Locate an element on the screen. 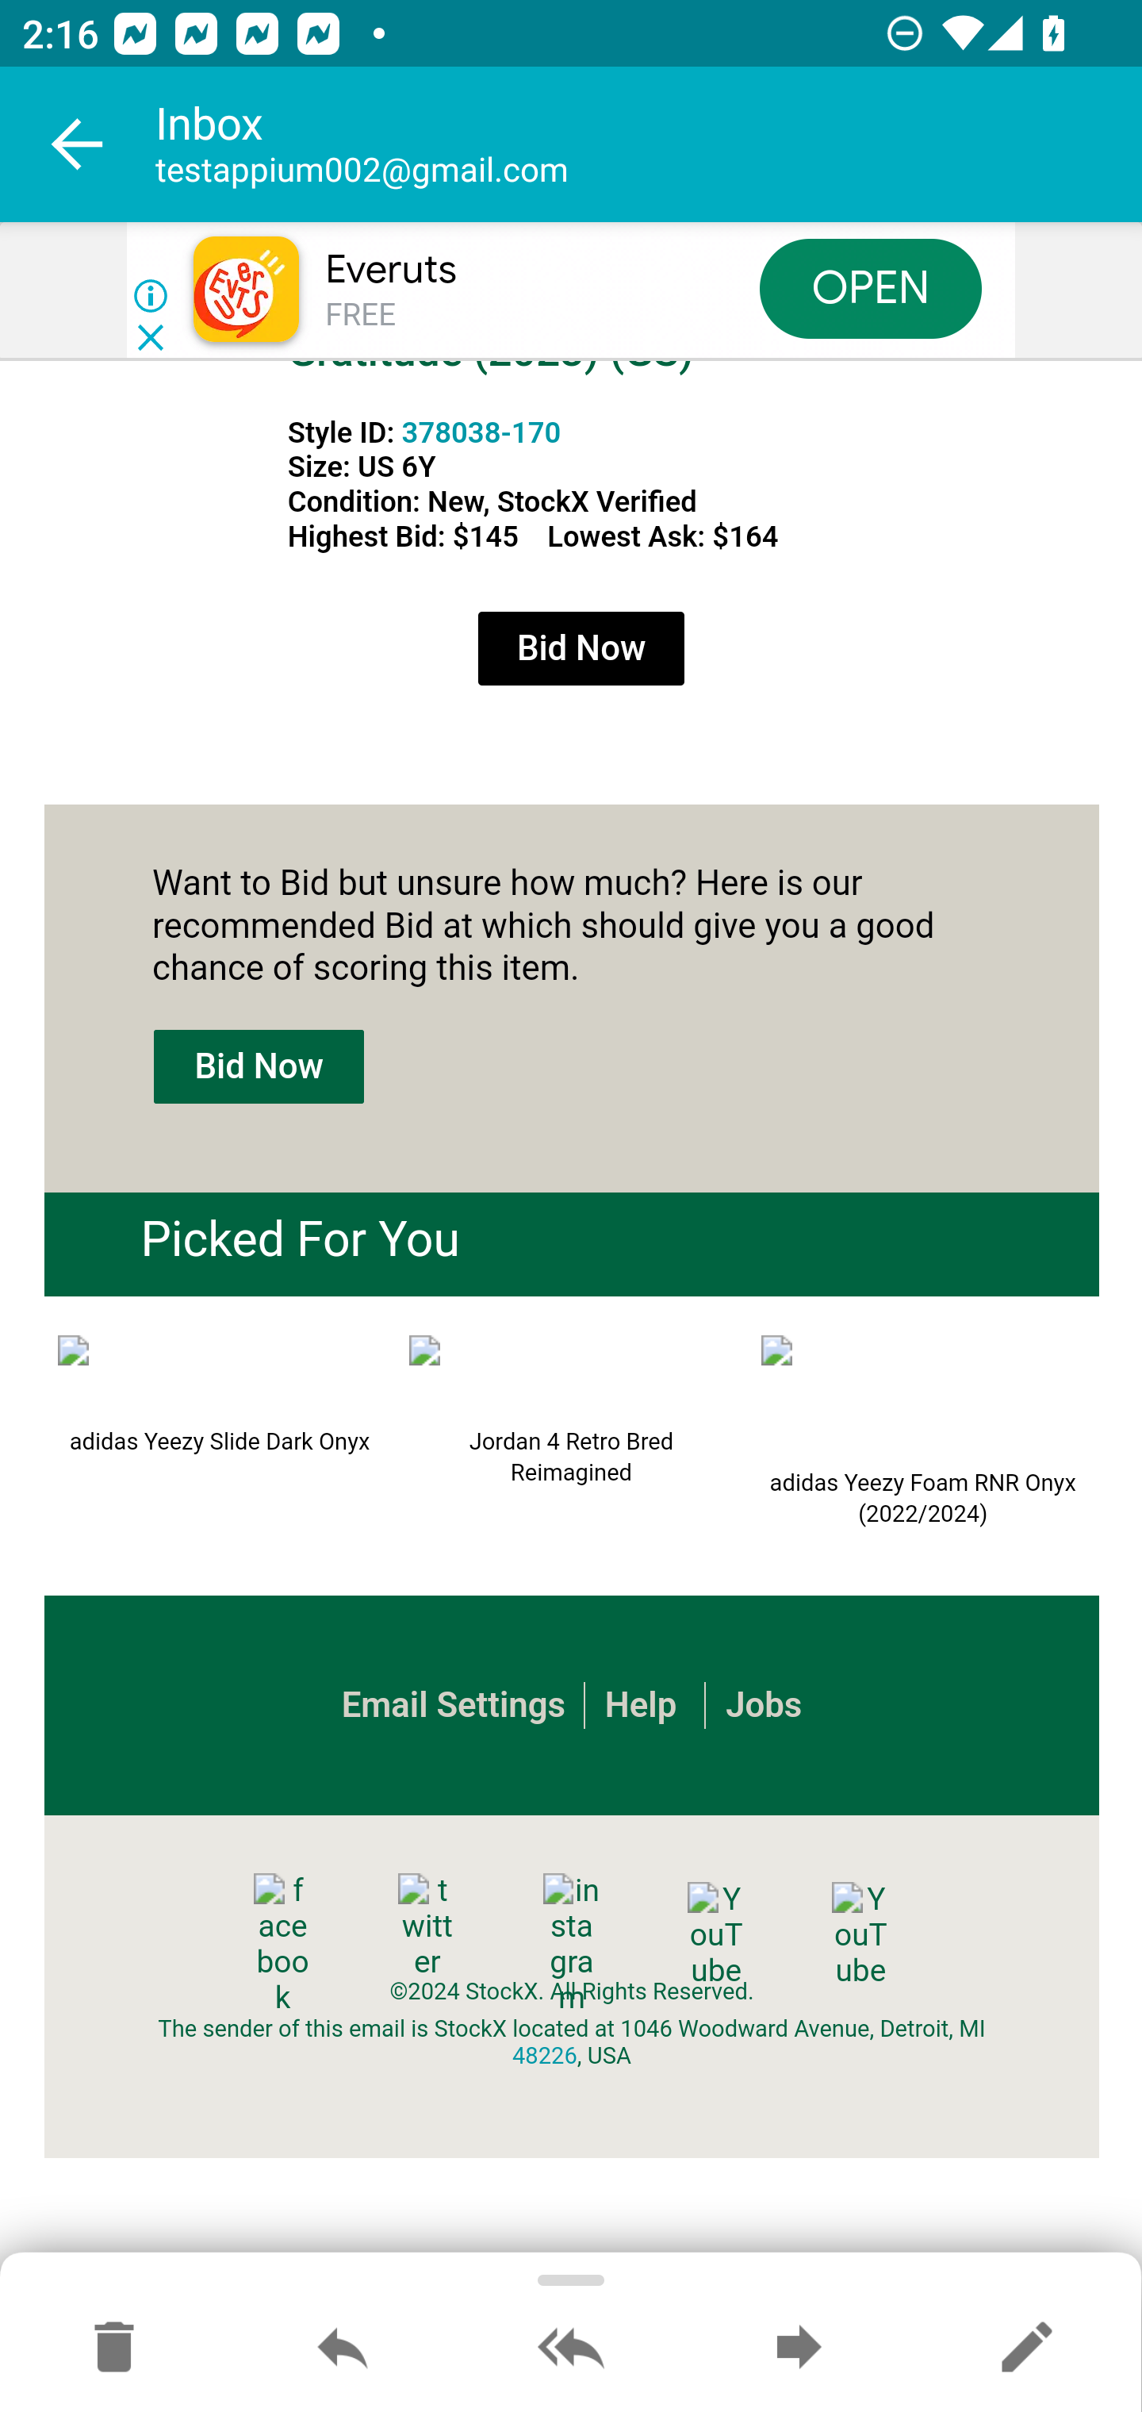 The image size is (1142, 2412). adidas Yeezy Foam RNR Onyx (2022/2024) is located at coordinates (923, 1398).